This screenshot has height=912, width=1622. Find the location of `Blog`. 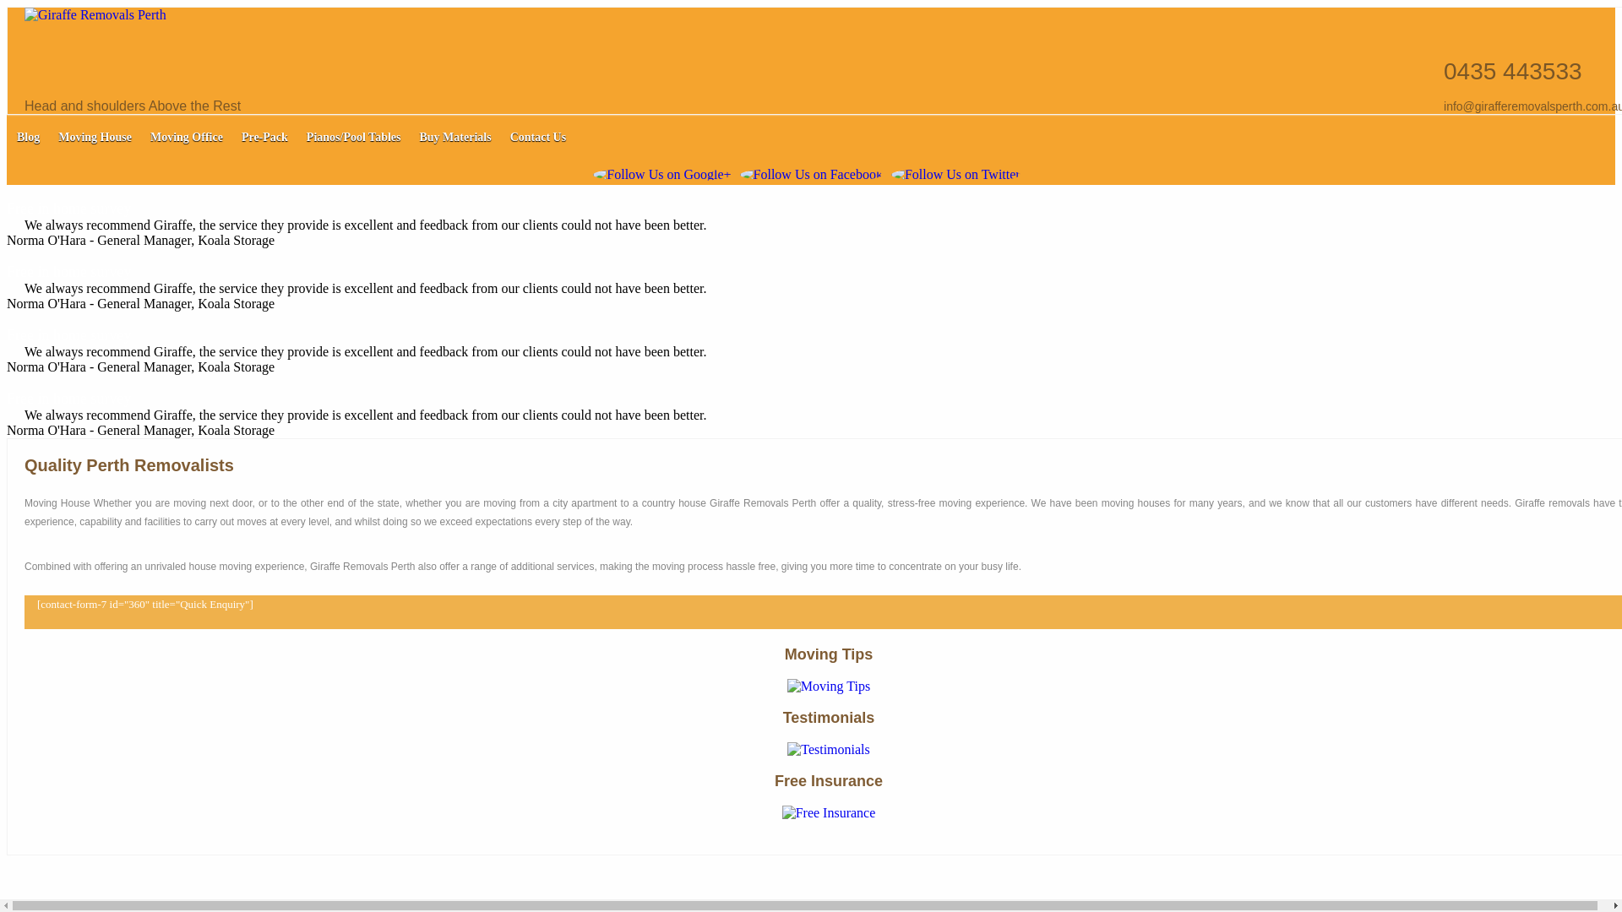

Blog is located at coordinates (29, 137).